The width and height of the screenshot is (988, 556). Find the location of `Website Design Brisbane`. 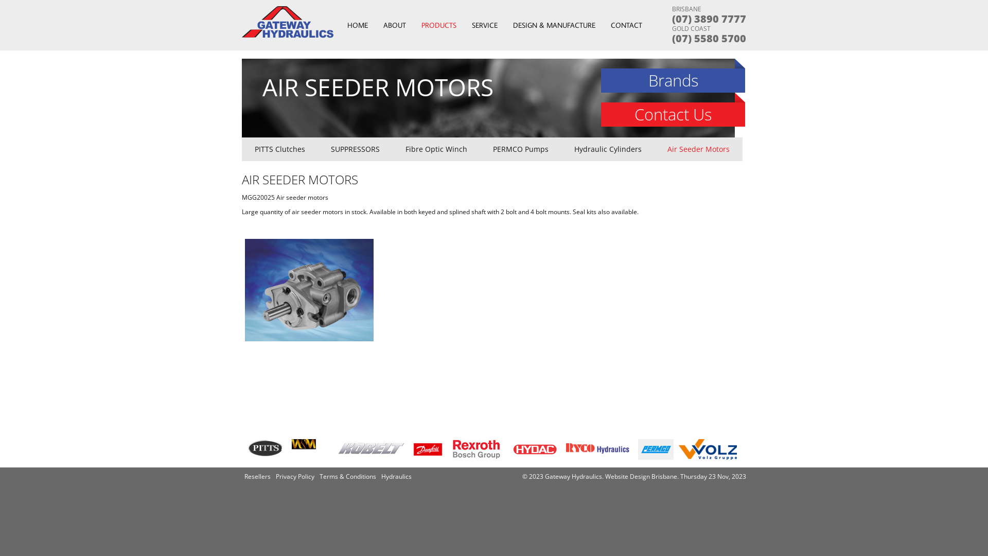

Website Design Brisbane is located at coordinates (641, 477).